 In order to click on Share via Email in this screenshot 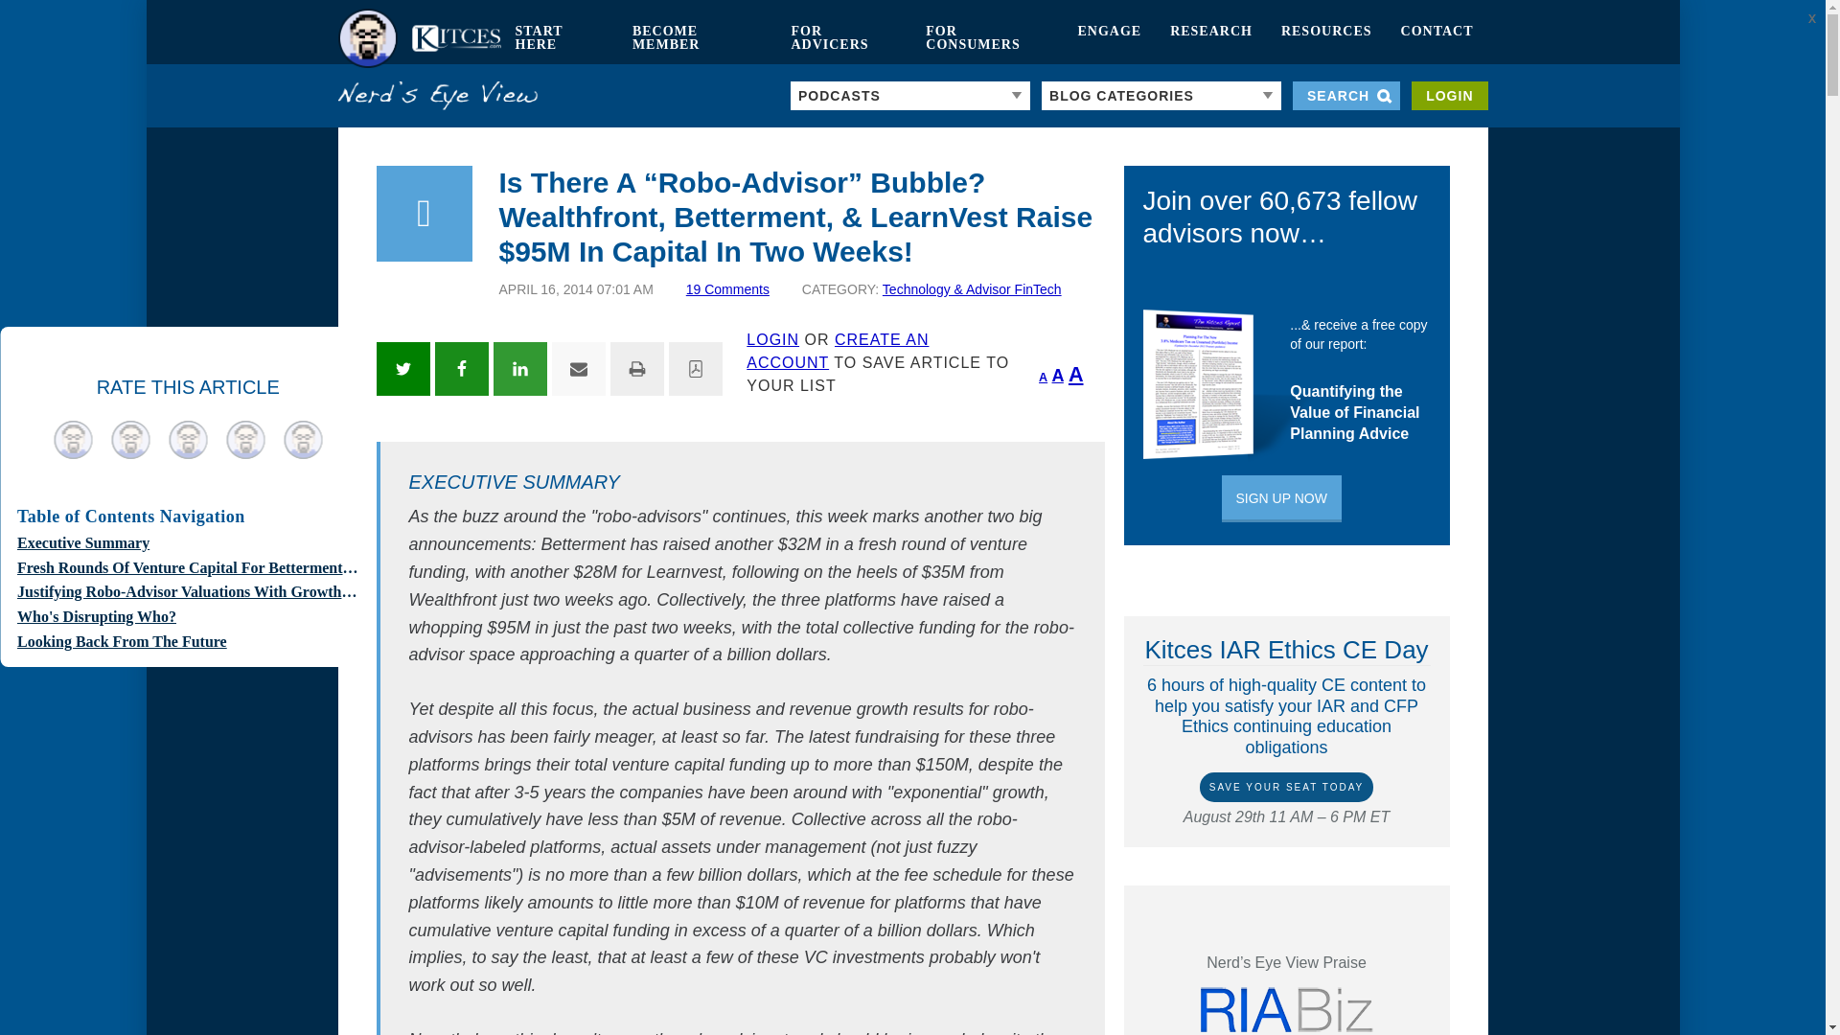, I will do `click(579, 368)`.